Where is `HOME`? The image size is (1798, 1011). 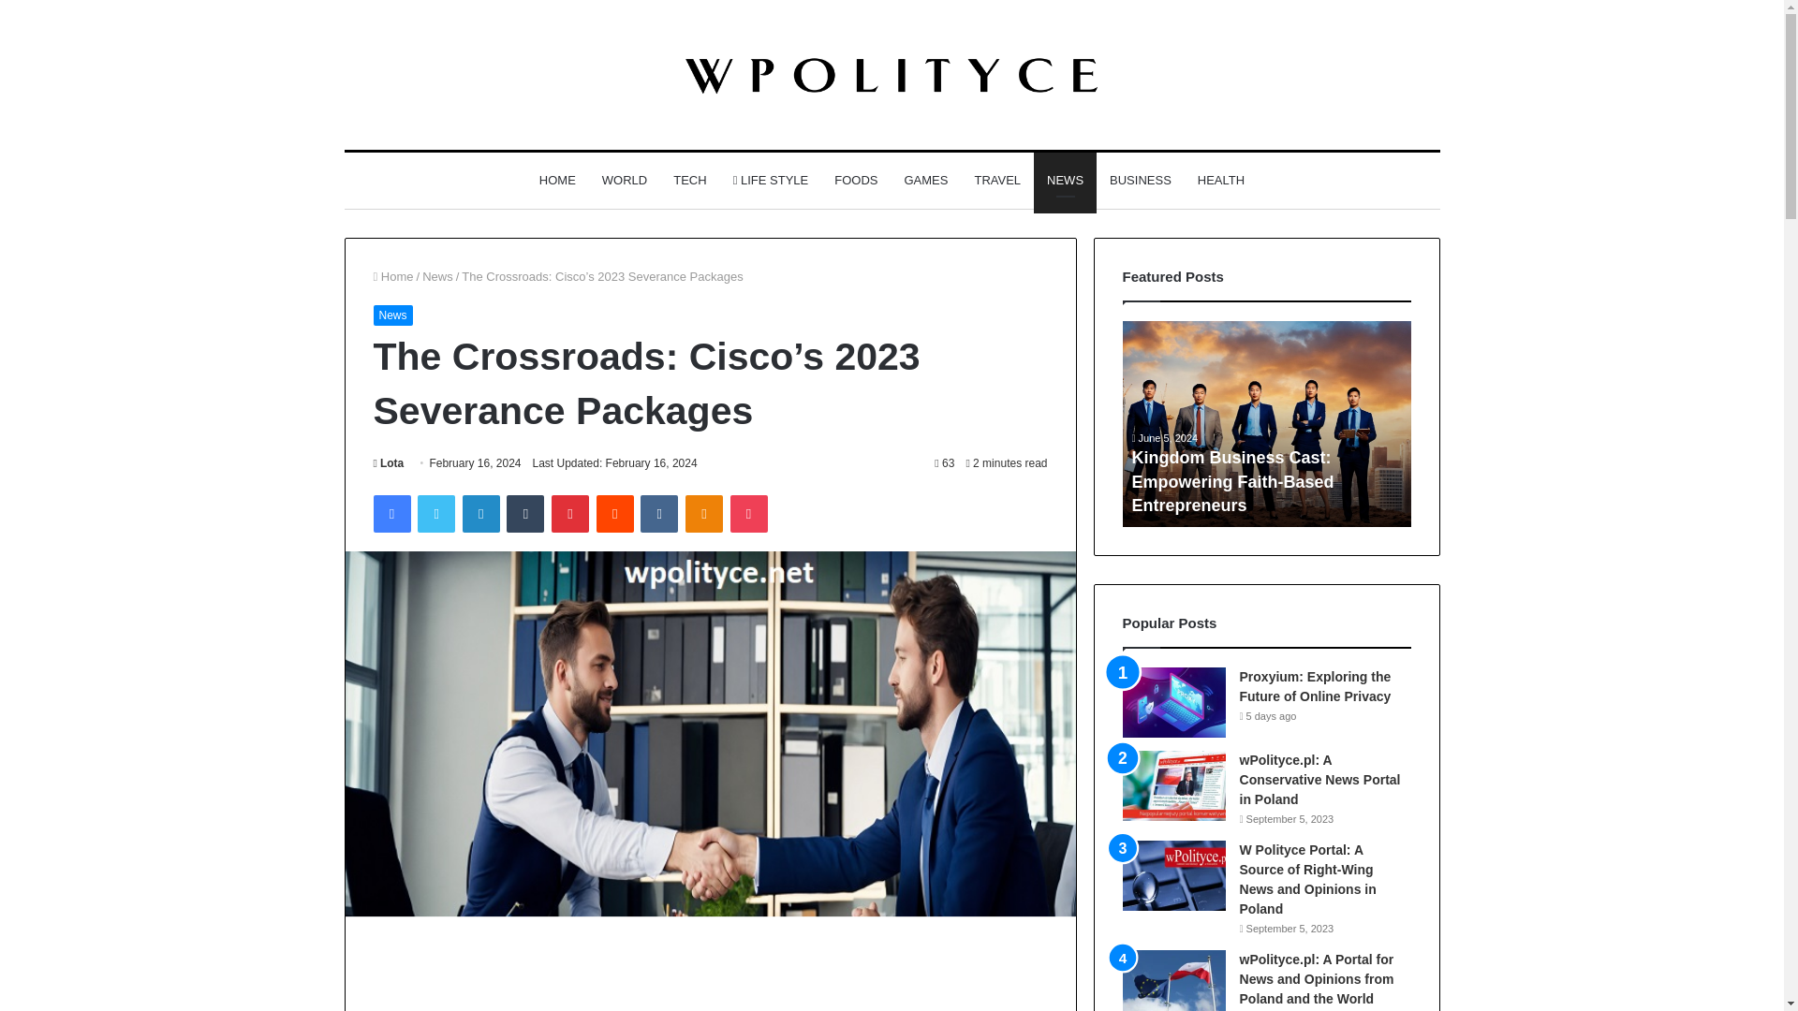 HOME is located at coordinates (558, 180).